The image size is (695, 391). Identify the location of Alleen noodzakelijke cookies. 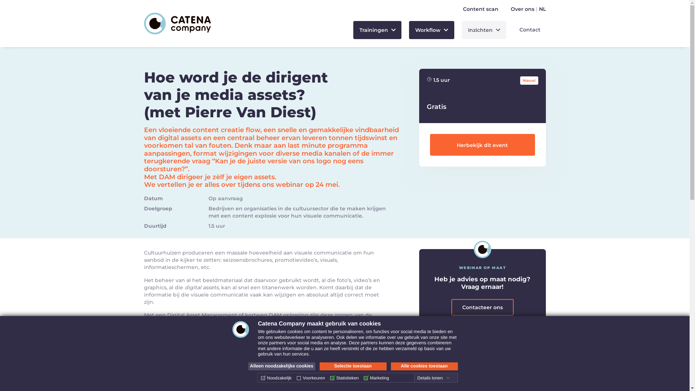
(282, 366).